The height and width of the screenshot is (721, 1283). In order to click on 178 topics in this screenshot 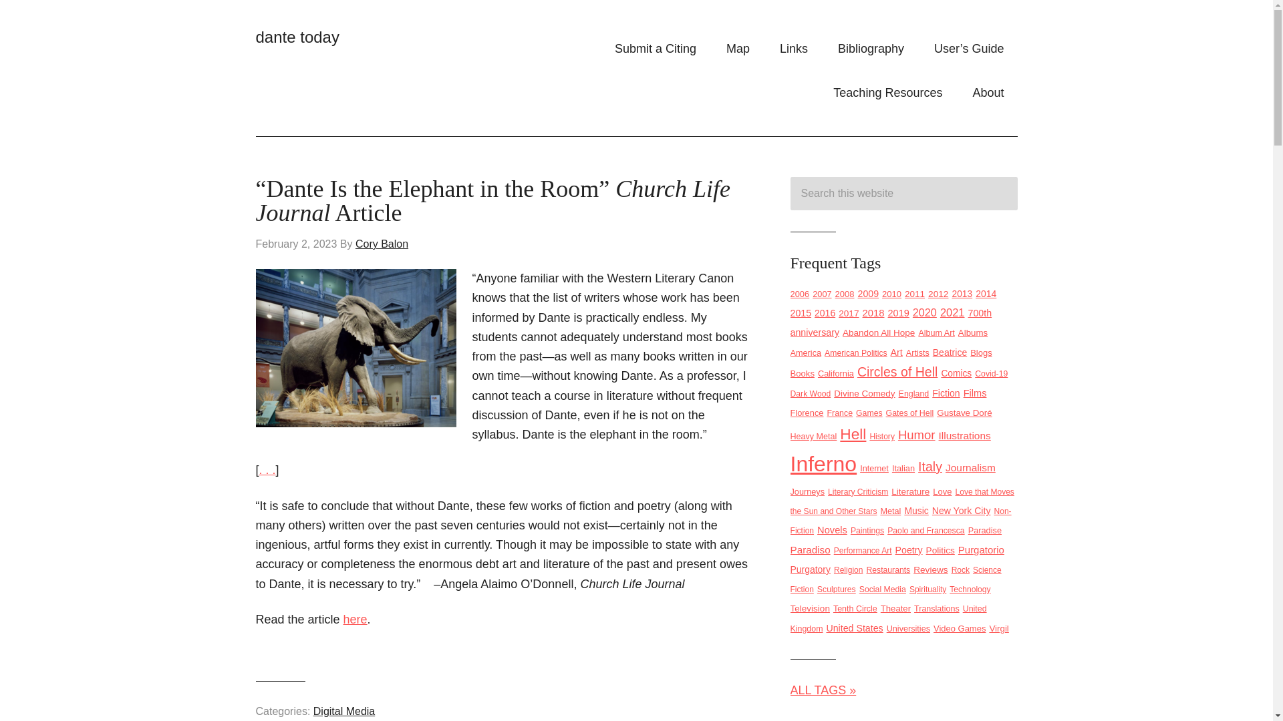, I will do `click(924, 312)`.